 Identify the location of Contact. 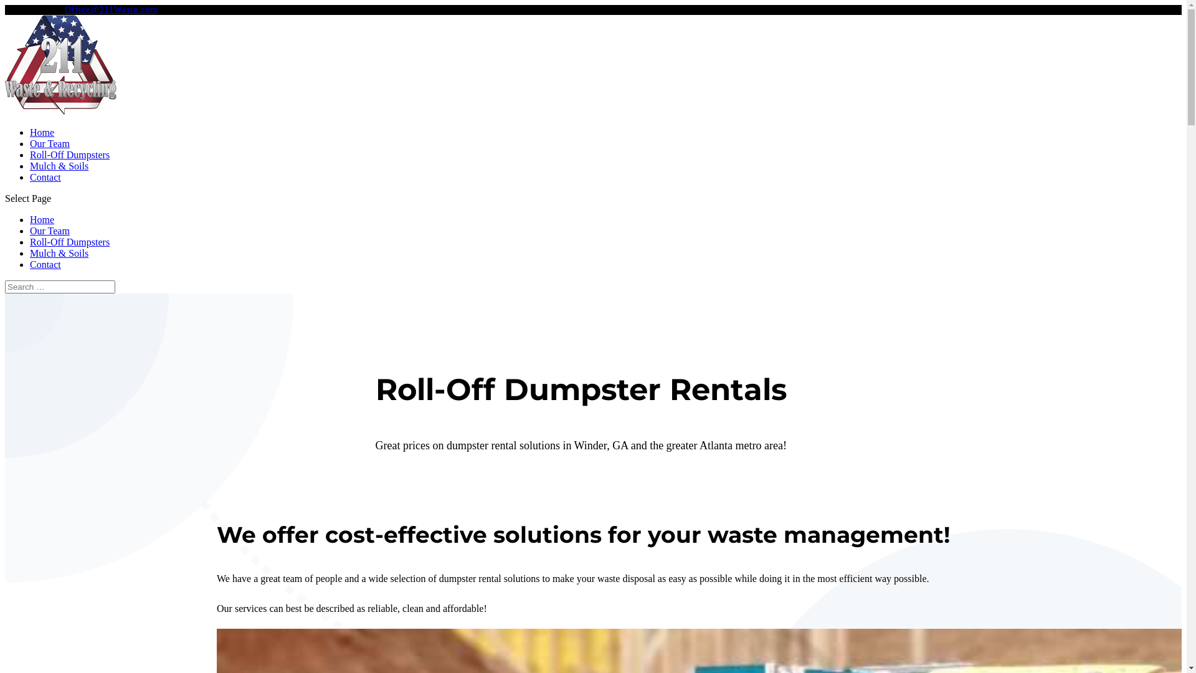
(45, 264).